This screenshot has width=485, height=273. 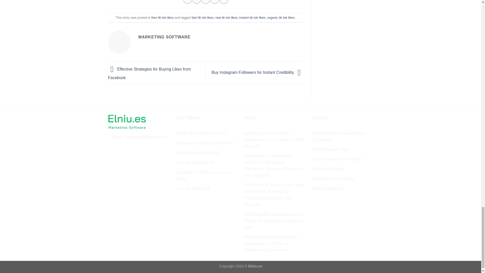 What do you see at coordinates (224, 2) in the screenshot?
I see `Share on LinkedIn` at bounding box center [224, 2].